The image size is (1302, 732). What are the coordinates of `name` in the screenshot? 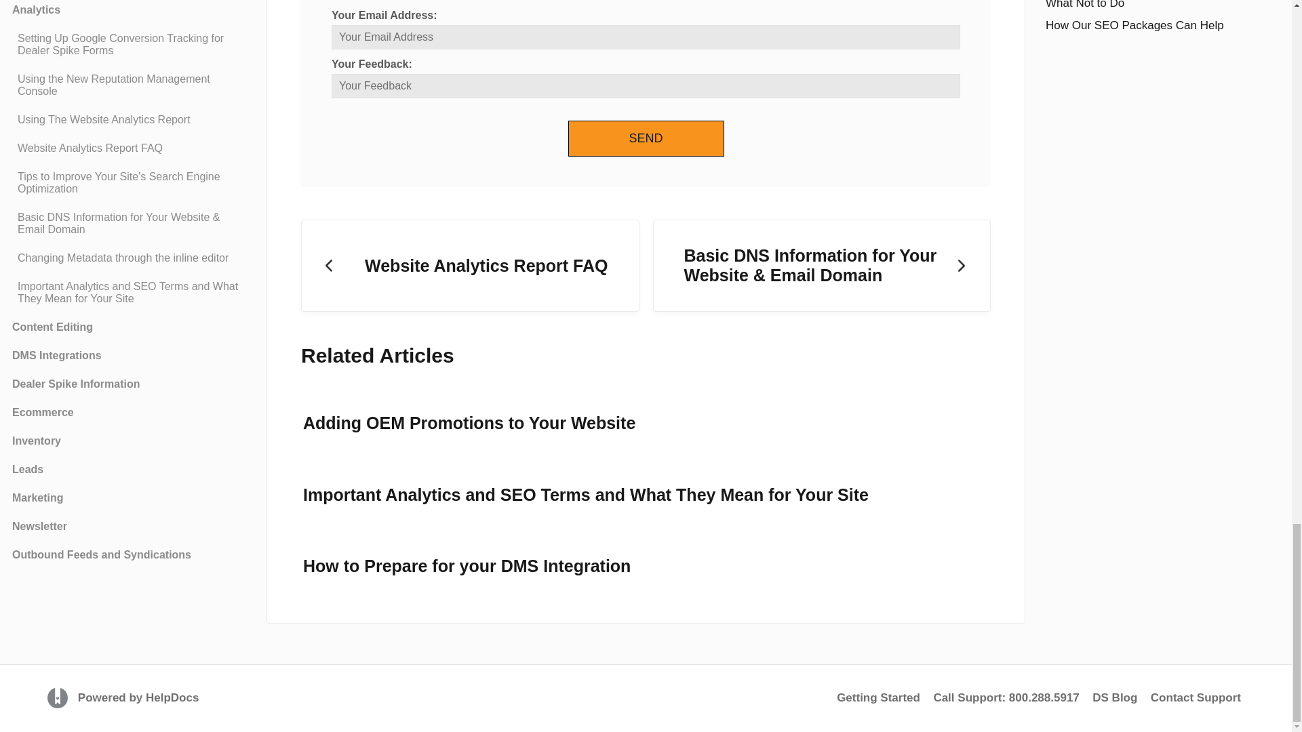 It's located at (646, 85).